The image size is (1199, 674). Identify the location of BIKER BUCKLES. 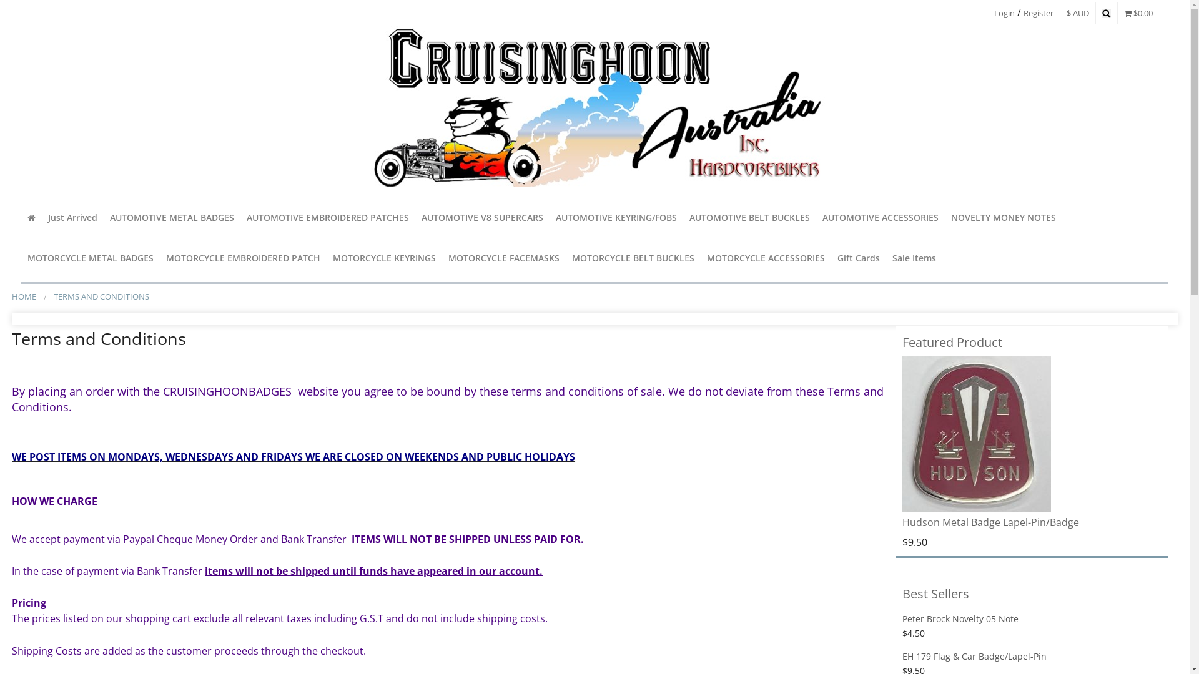
(633, 292).